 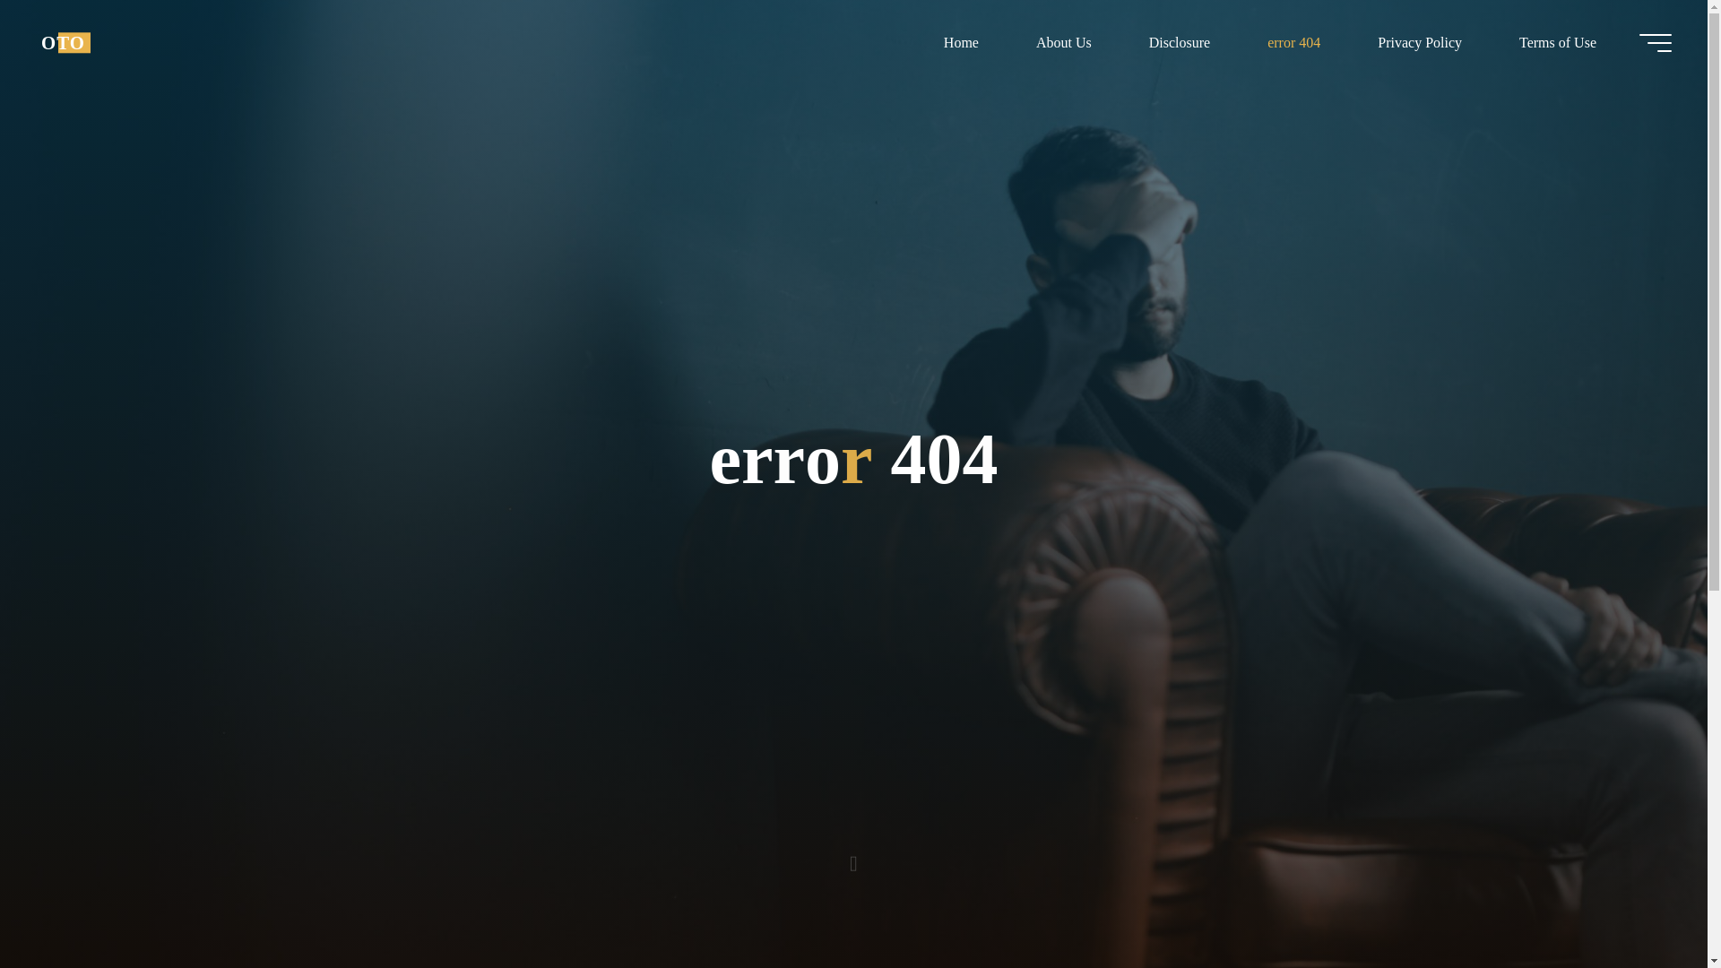 What do you see at coordinates (63, 42) in the screenshot?
I see `OTO` at bounding box center [63, 42].